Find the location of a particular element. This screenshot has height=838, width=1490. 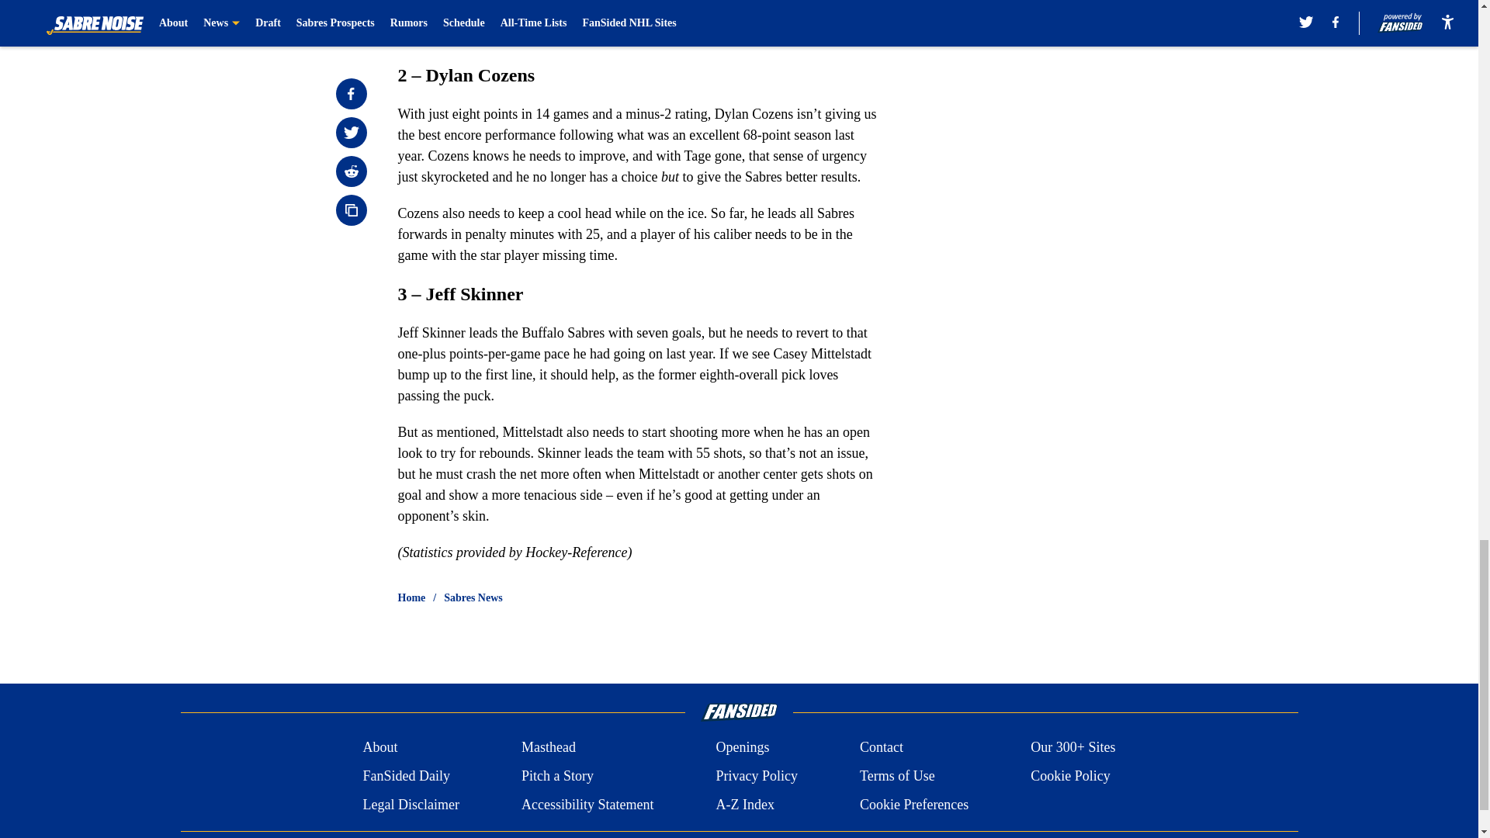

A-Z Index is located at coordinates (743, 804).